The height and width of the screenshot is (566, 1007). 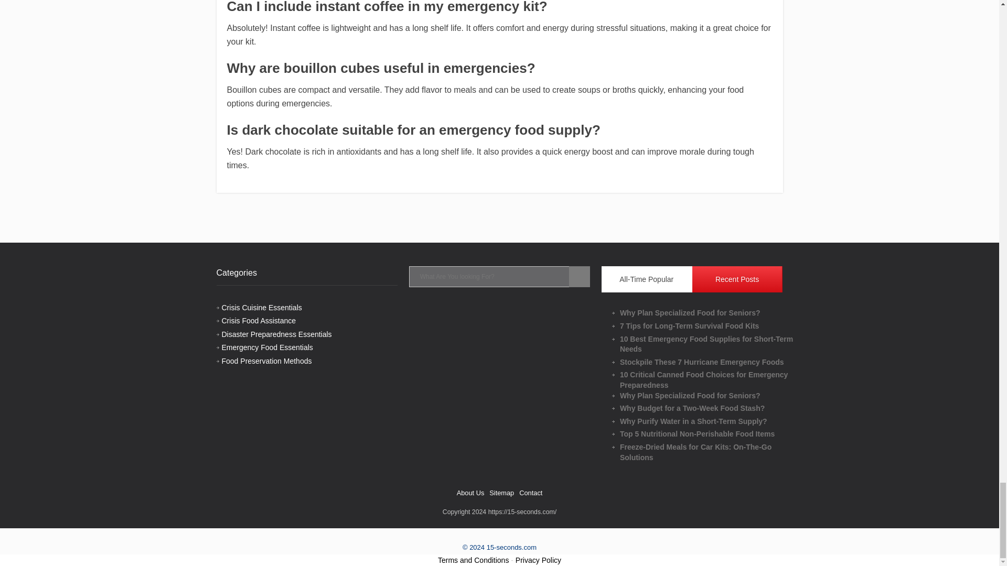 I want to click on About Us, so click(x=470, y=493).